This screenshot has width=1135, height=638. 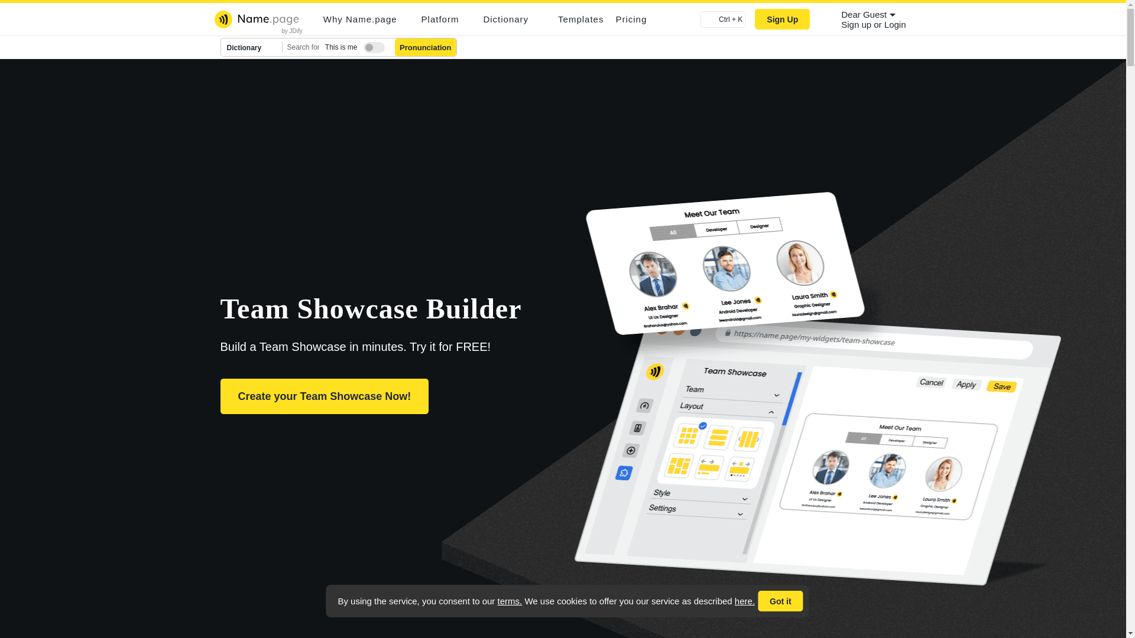 I want to click on Is this your name?, so click(x=371, y=45).